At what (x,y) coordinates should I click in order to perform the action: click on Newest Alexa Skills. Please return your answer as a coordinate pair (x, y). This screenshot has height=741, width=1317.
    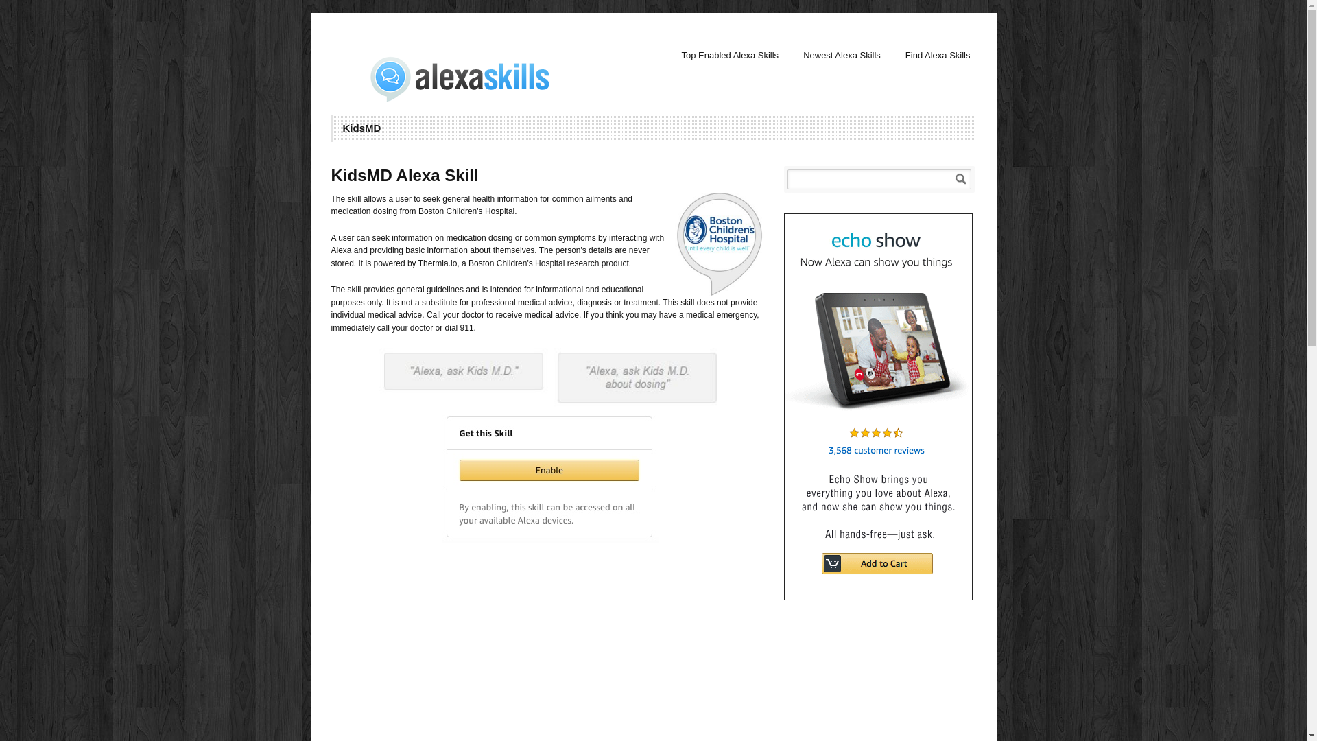
    Looking at the image, I should click on (842, 55).